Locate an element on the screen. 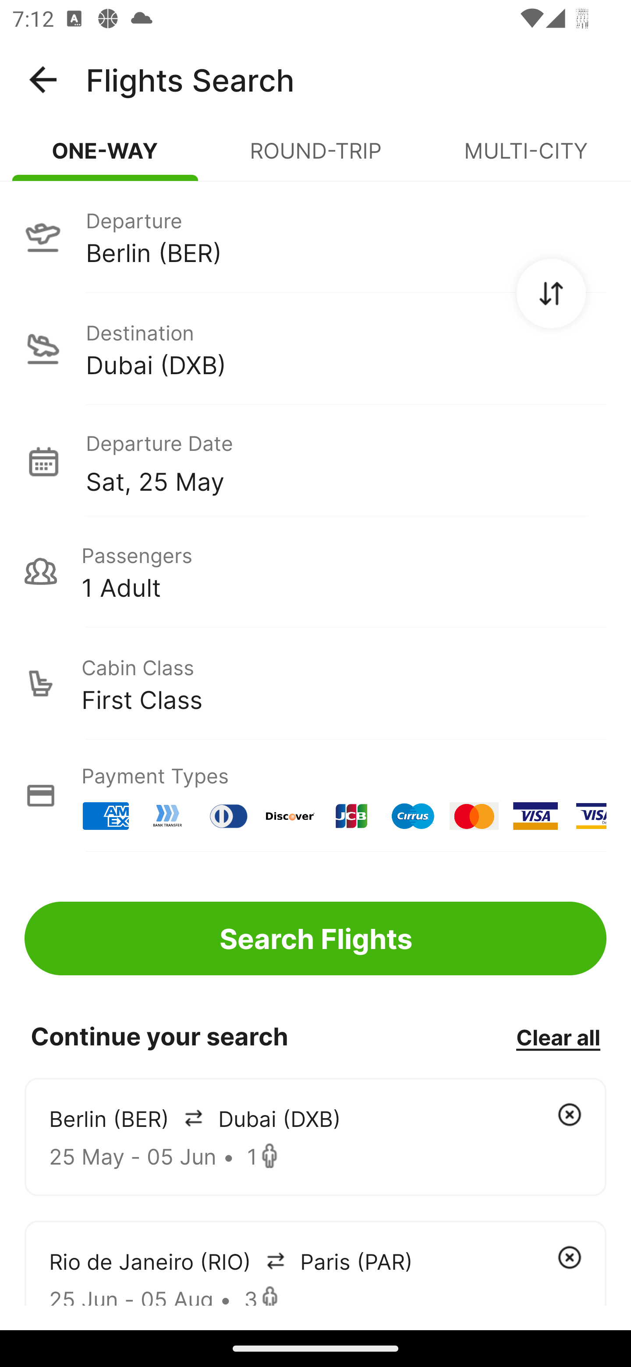 The height and width of the screenshot is (1367, 631). Cabin Class First Class is located at coordinates (315, 683).